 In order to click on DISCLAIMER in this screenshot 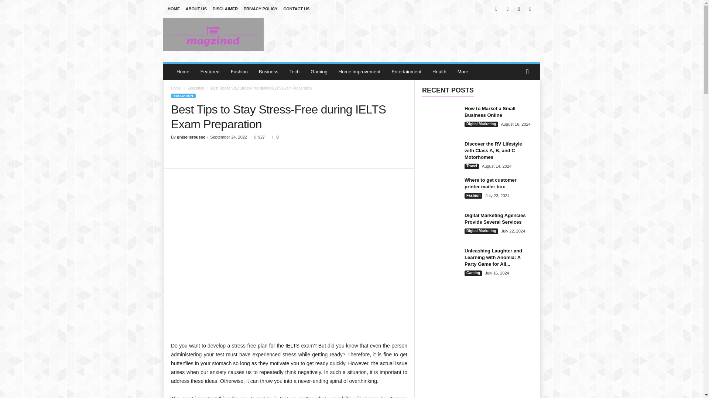, I will do `click(225, 9)`.